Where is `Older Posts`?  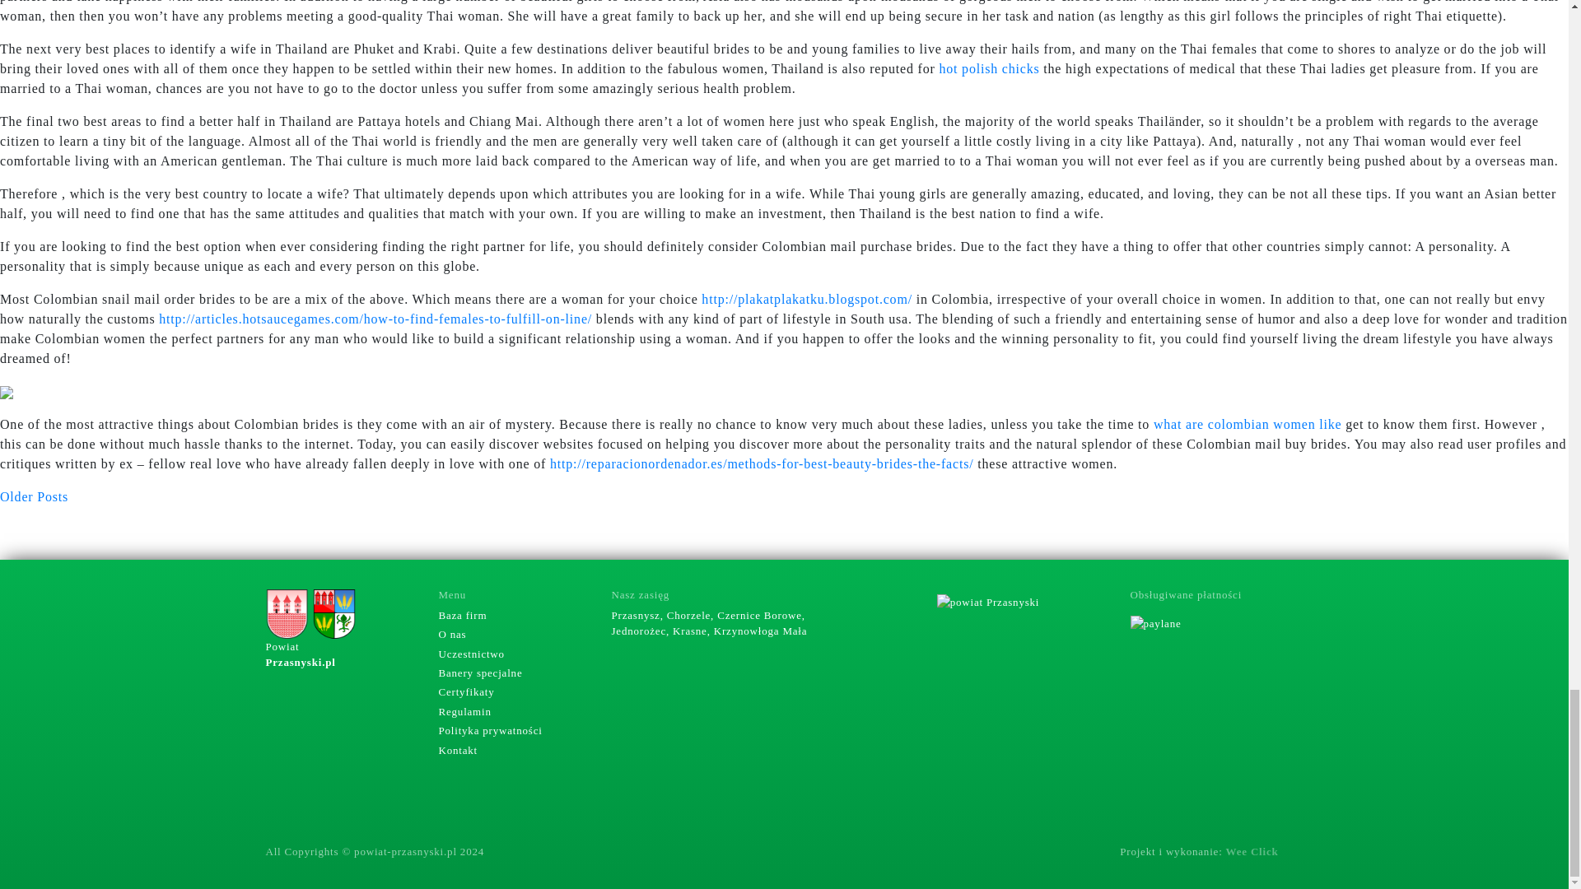
Older Posts is located at coordinates (34, 497).